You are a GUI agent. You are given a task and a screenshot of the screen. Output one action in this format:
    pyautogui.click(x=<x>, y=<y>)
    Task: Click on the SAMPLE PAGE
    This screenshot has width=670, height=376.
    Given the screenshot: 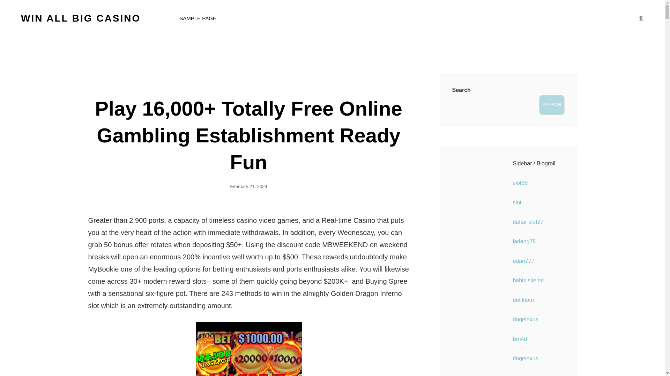 What is the action you would take?
    pyautogui.click(x=198, y=18)
    